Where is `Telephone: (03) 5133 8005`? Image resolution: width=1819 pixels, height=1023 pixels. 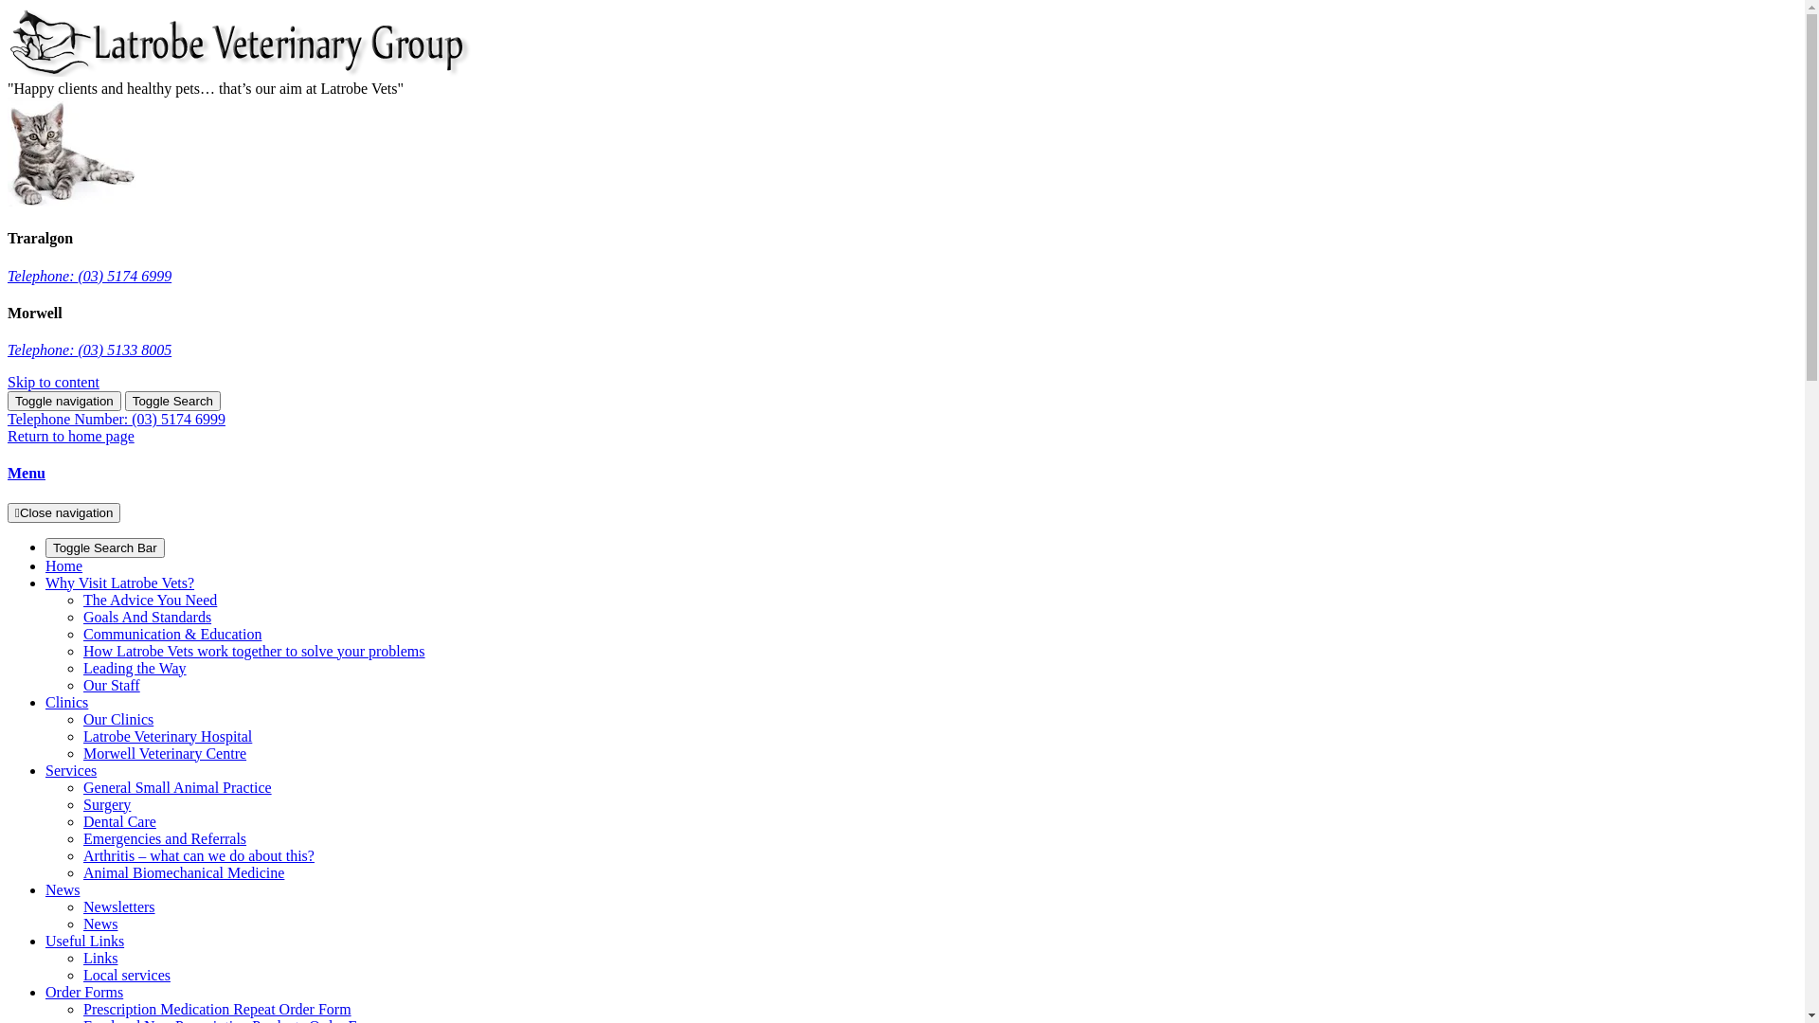 Telephone: (03) 5133 8005 is located at coordinates (89, 350).